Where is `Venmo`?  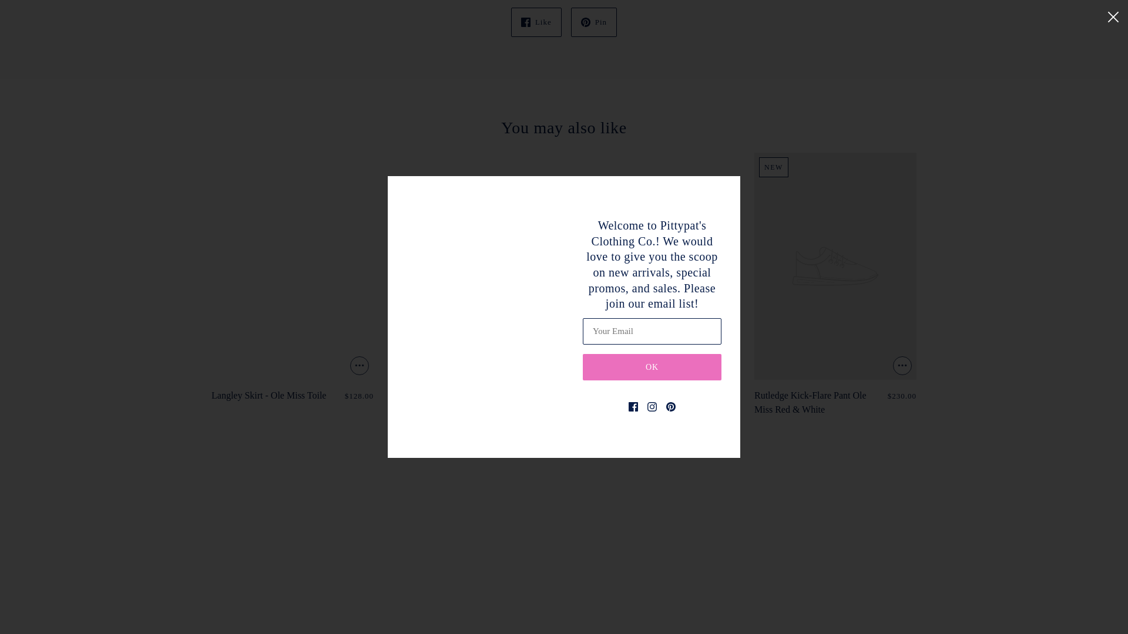
Venmo is located at coordinates (1052, 589).